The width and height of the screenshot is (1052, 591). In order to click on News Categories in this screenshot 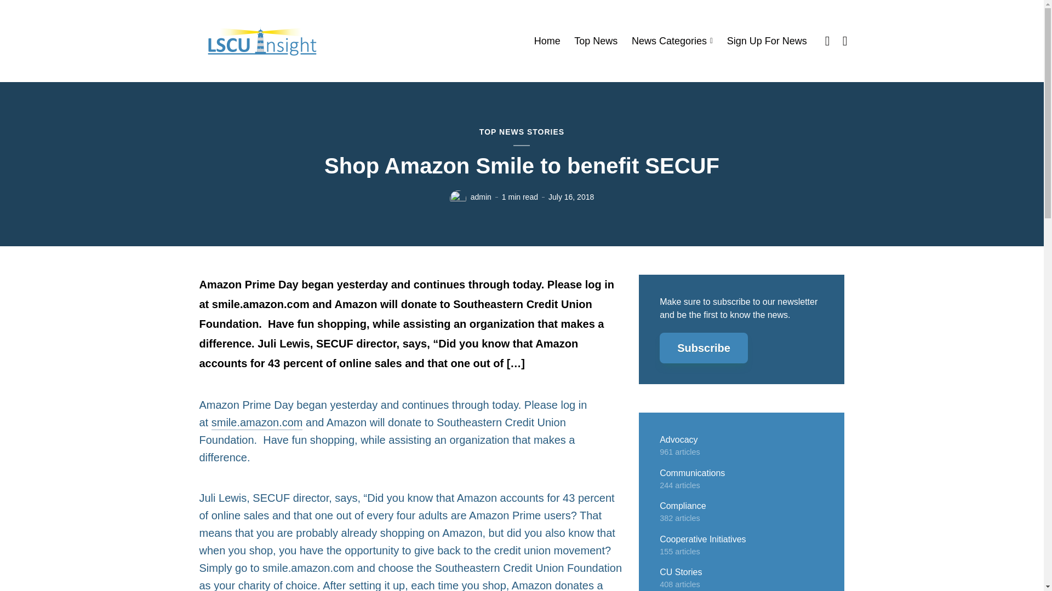, I will do `click(672, 41)`.